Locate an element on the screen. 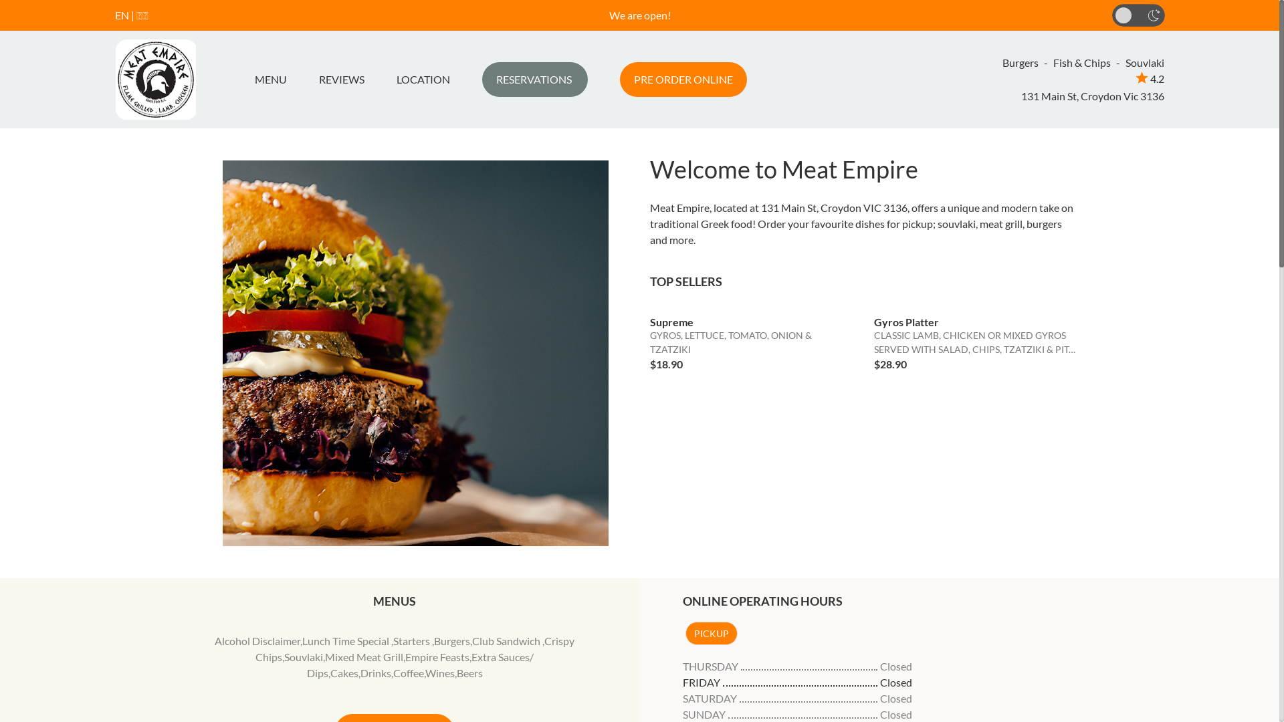 Image resolution: width=1284 pixels, height=722 pixels. LOCATION is located at coordinates (423, 80).